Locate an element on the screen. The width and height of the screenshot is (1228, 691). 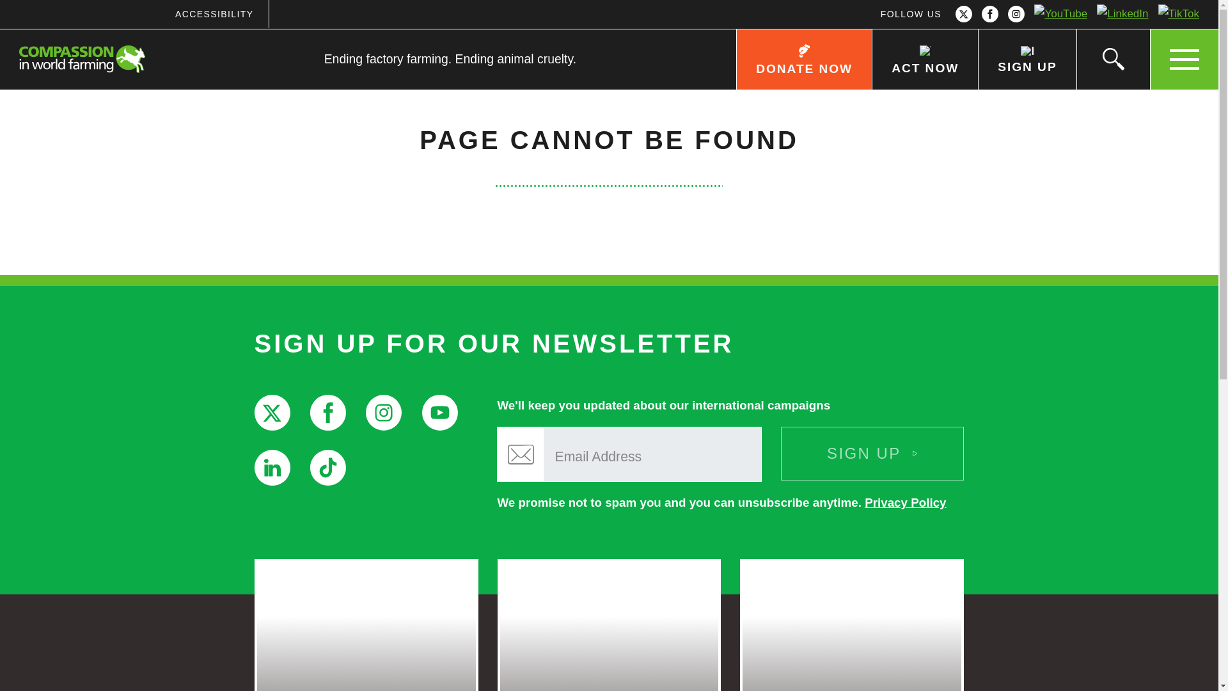
LinkedIn is located at coordinates (1122, 14).